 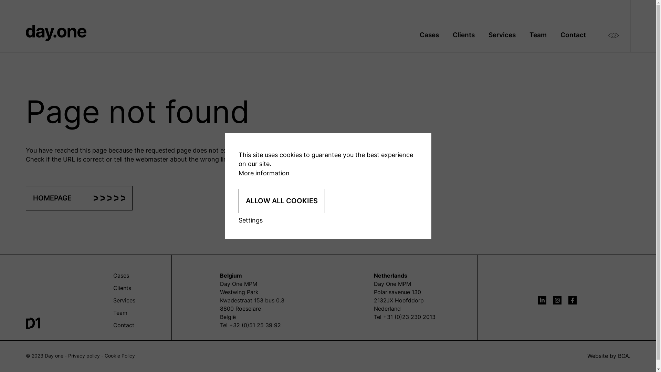 I want to click on Team, so click(x=120, y=313).